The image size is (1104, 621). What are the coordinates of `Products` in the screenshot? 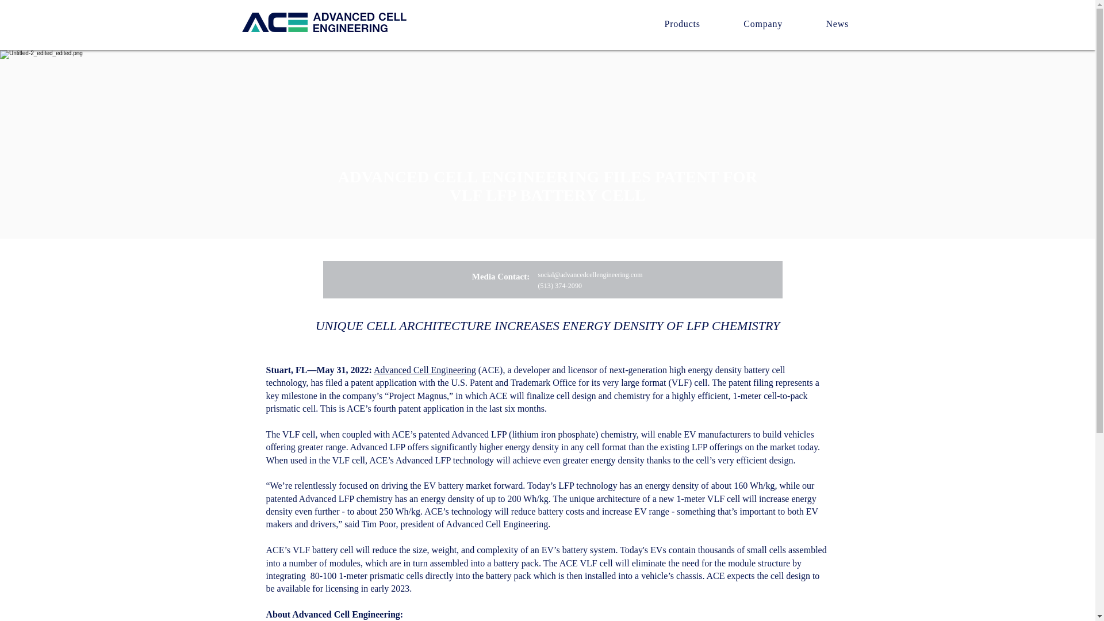 It's located at (682, 24).